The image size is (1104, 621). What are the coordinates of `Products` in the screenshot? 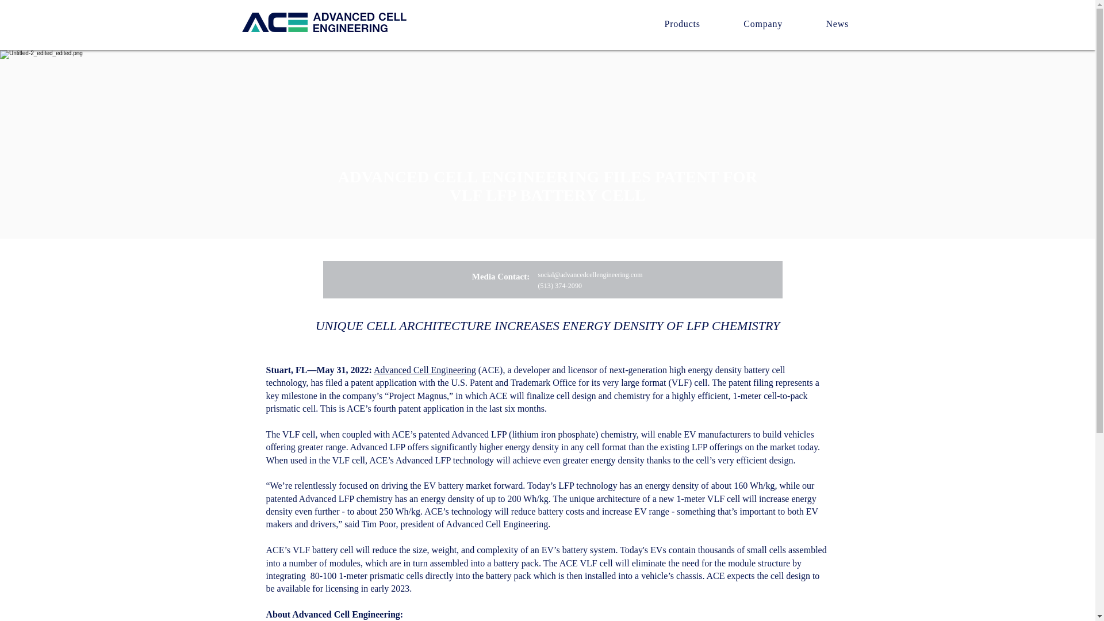 It's located at (682, 24).